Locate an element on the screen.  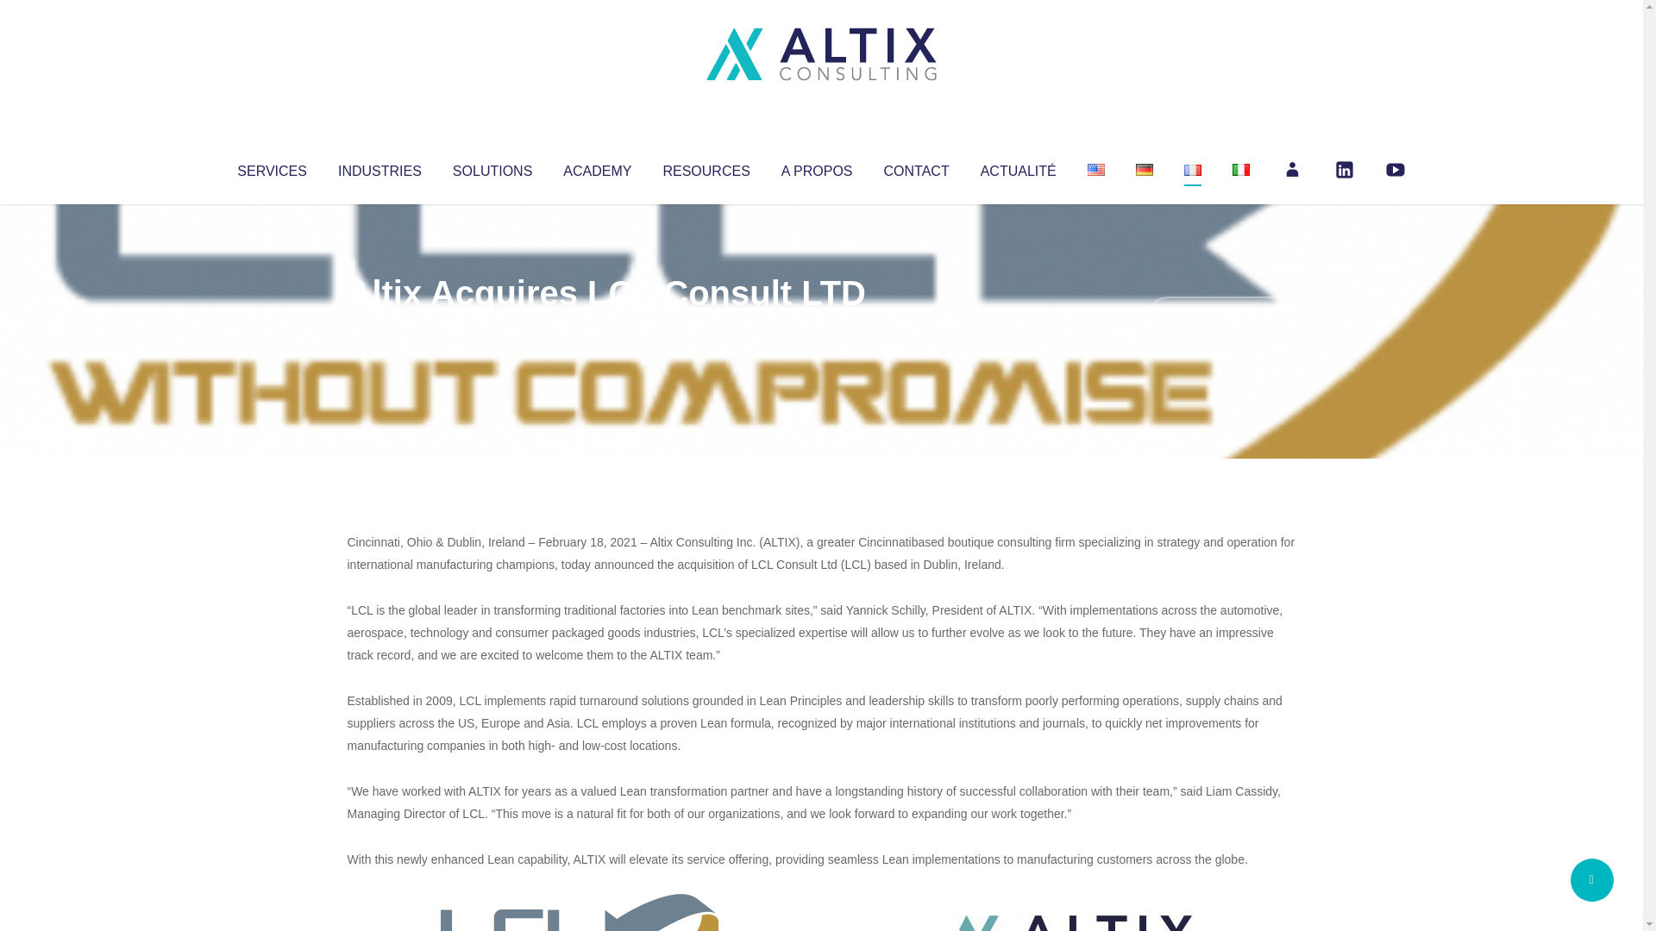
Articles par Altix is located at coordinates (379, 328).